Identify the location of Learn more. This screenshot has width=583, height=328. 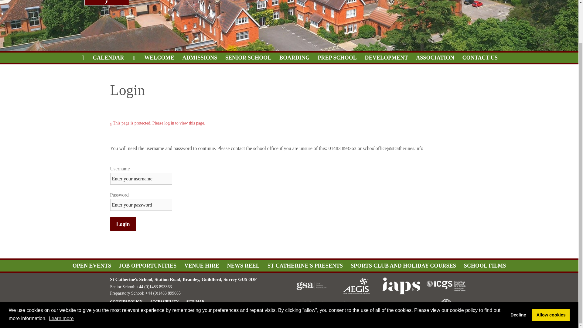
(61, 274).